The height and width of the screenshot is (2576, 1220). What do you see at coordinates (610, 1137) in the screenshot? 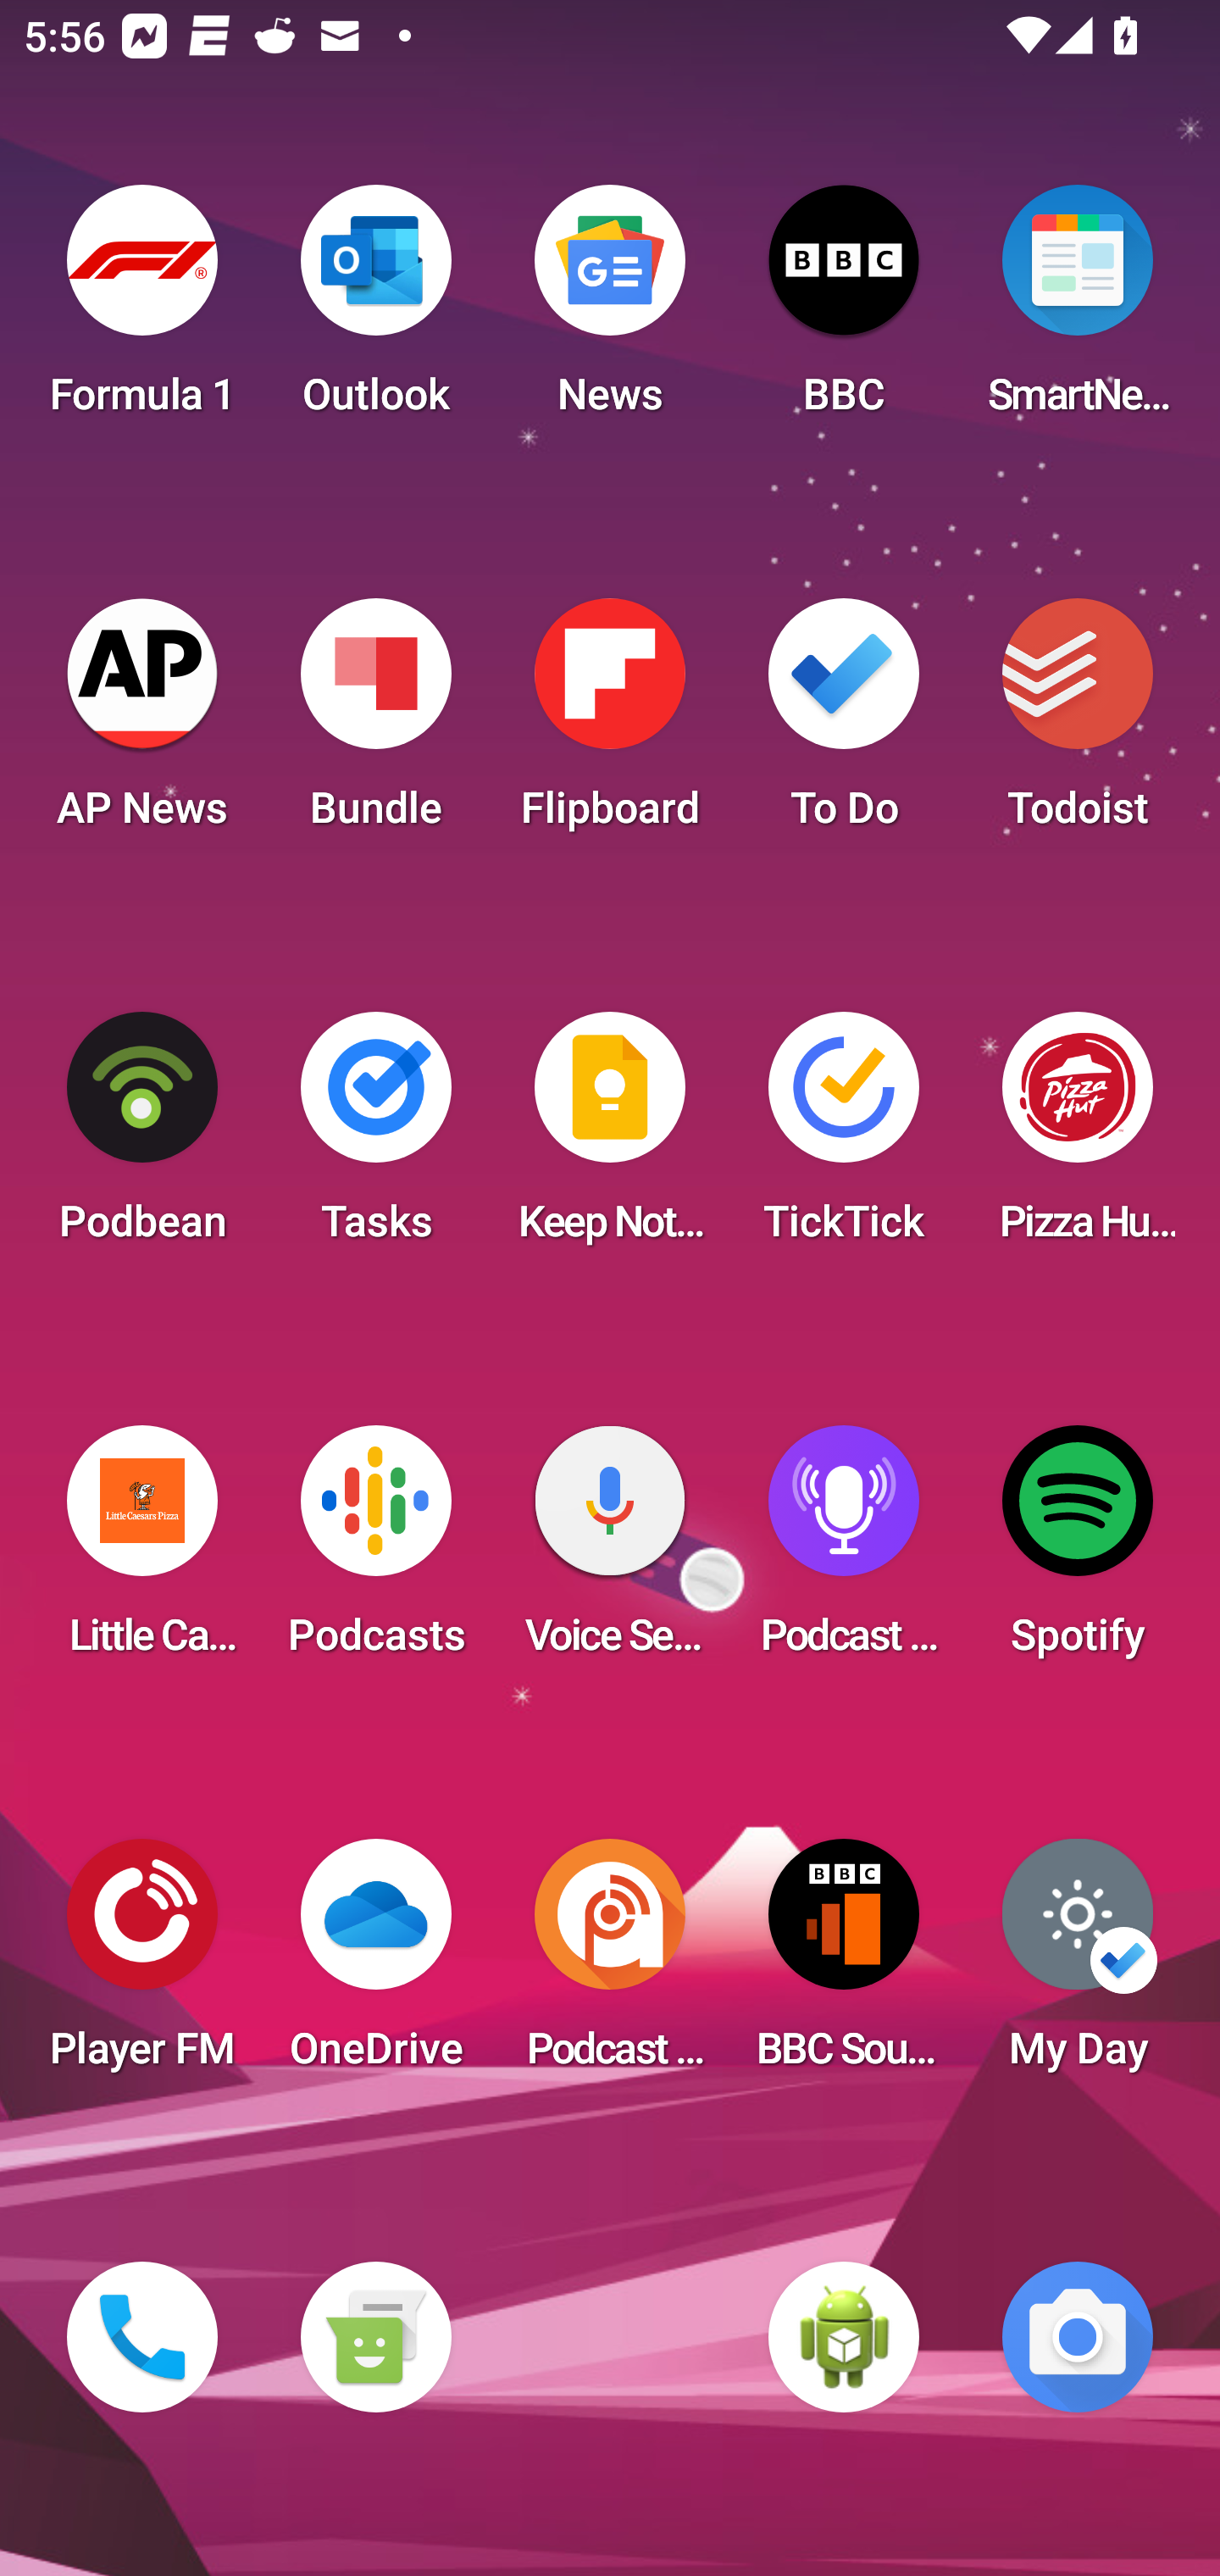
I see `Keep Notes` at bounding box center [610, 1137].